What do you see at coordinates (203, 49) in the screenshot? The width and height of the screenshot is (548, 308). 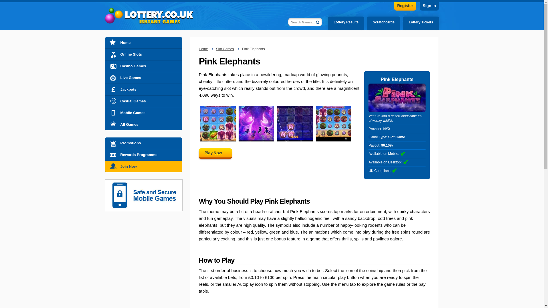 I see `Lottery.co.uk Instant Games` at bounding box center [203, 49].